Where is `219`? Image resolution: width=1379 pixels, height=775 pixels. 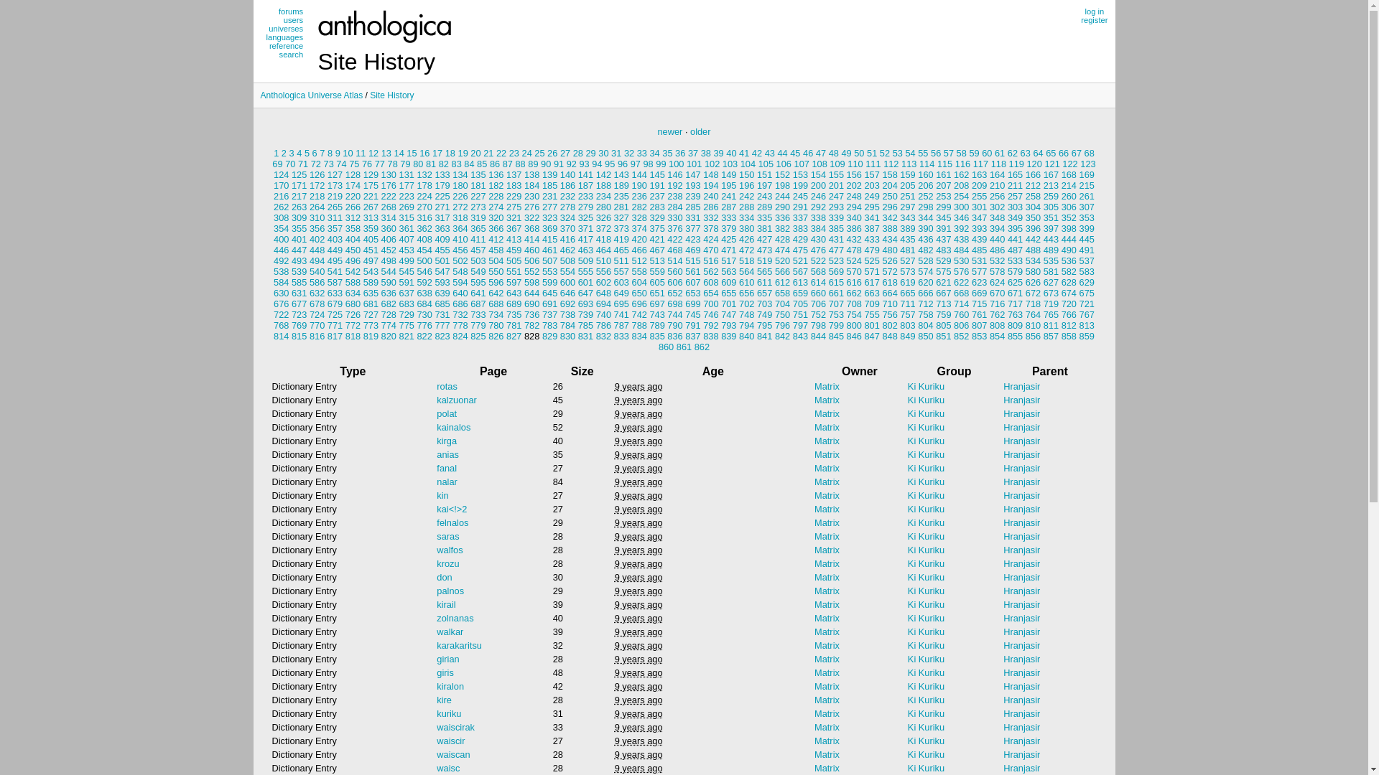
219 is located at coordinates (335, 197).